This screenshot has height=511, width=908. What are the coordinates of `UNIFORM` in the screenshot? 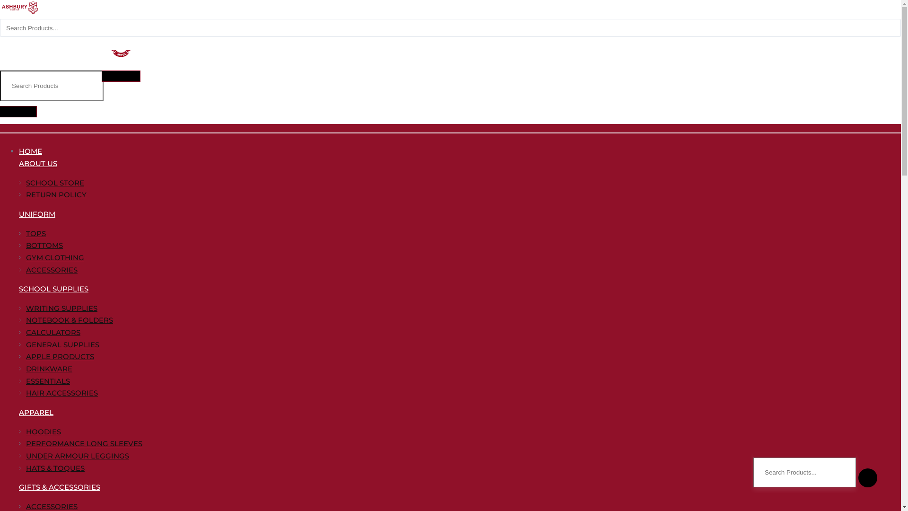 It's located at (41, 214).